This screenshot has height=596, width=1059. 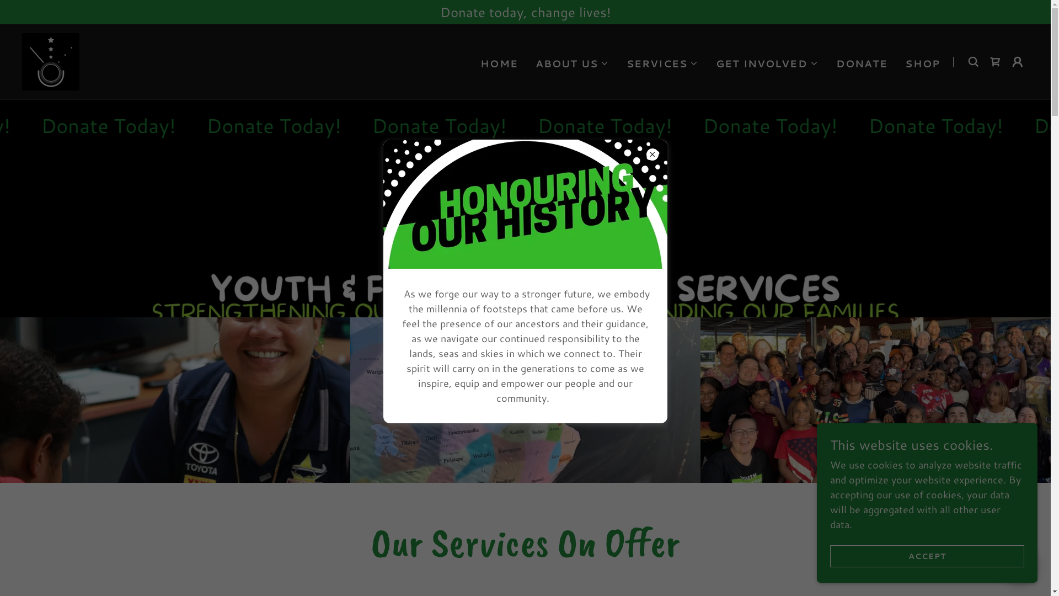 What do you see at coordinates (927, 556) in the screenshot?
I see `ACCEPT` at bounding box center [927, 556].